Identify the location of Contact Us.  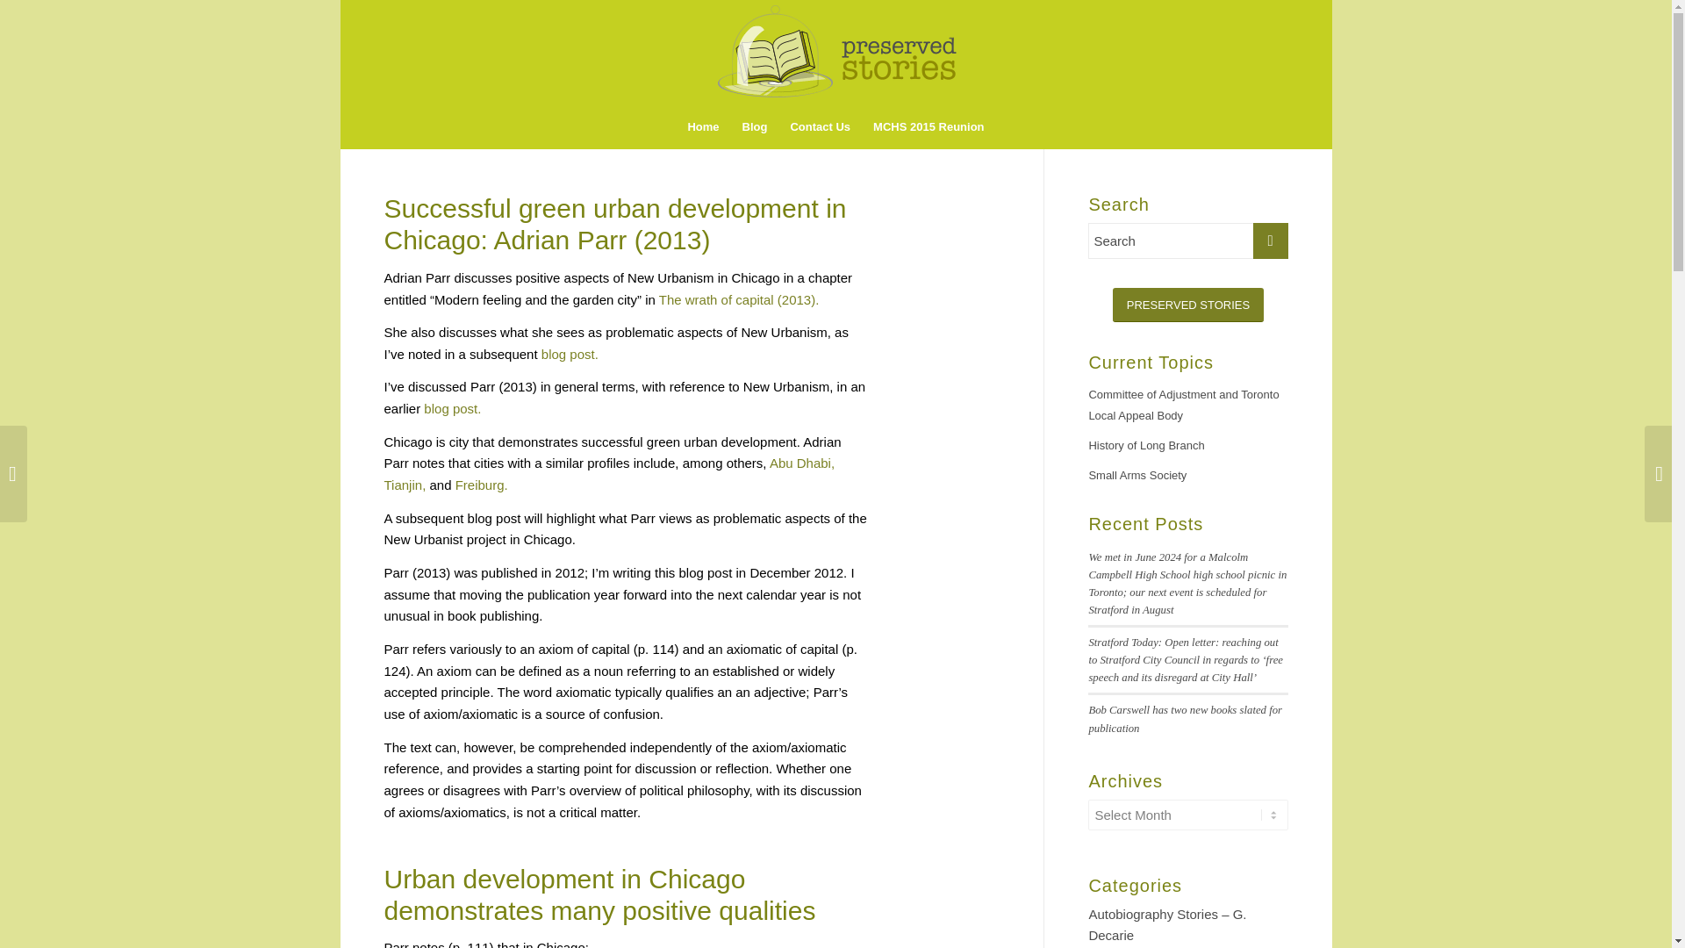
(820, 126).